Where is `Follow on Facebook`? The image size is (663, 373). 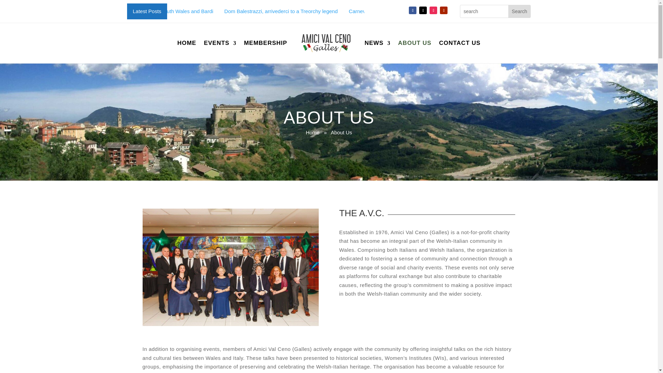 Follow on Facebook is located at coordinates (412, 10).